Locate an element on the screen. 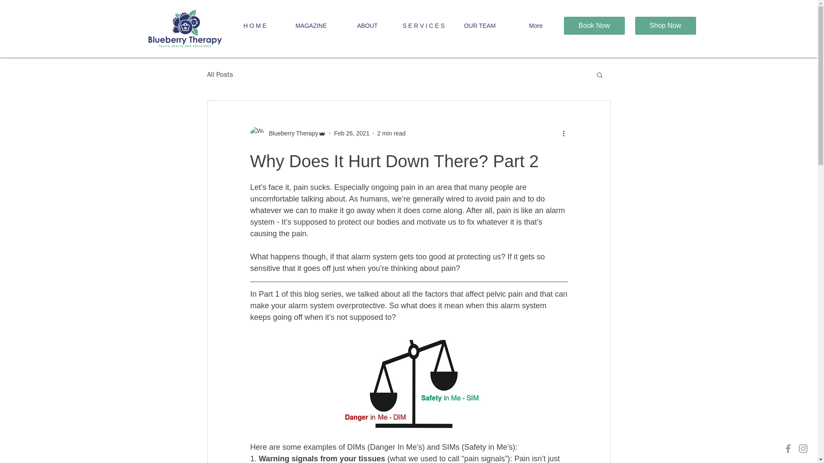 This screenshot has height=463, width=824. S E R V I C E S is located at coordinates (423, 26).